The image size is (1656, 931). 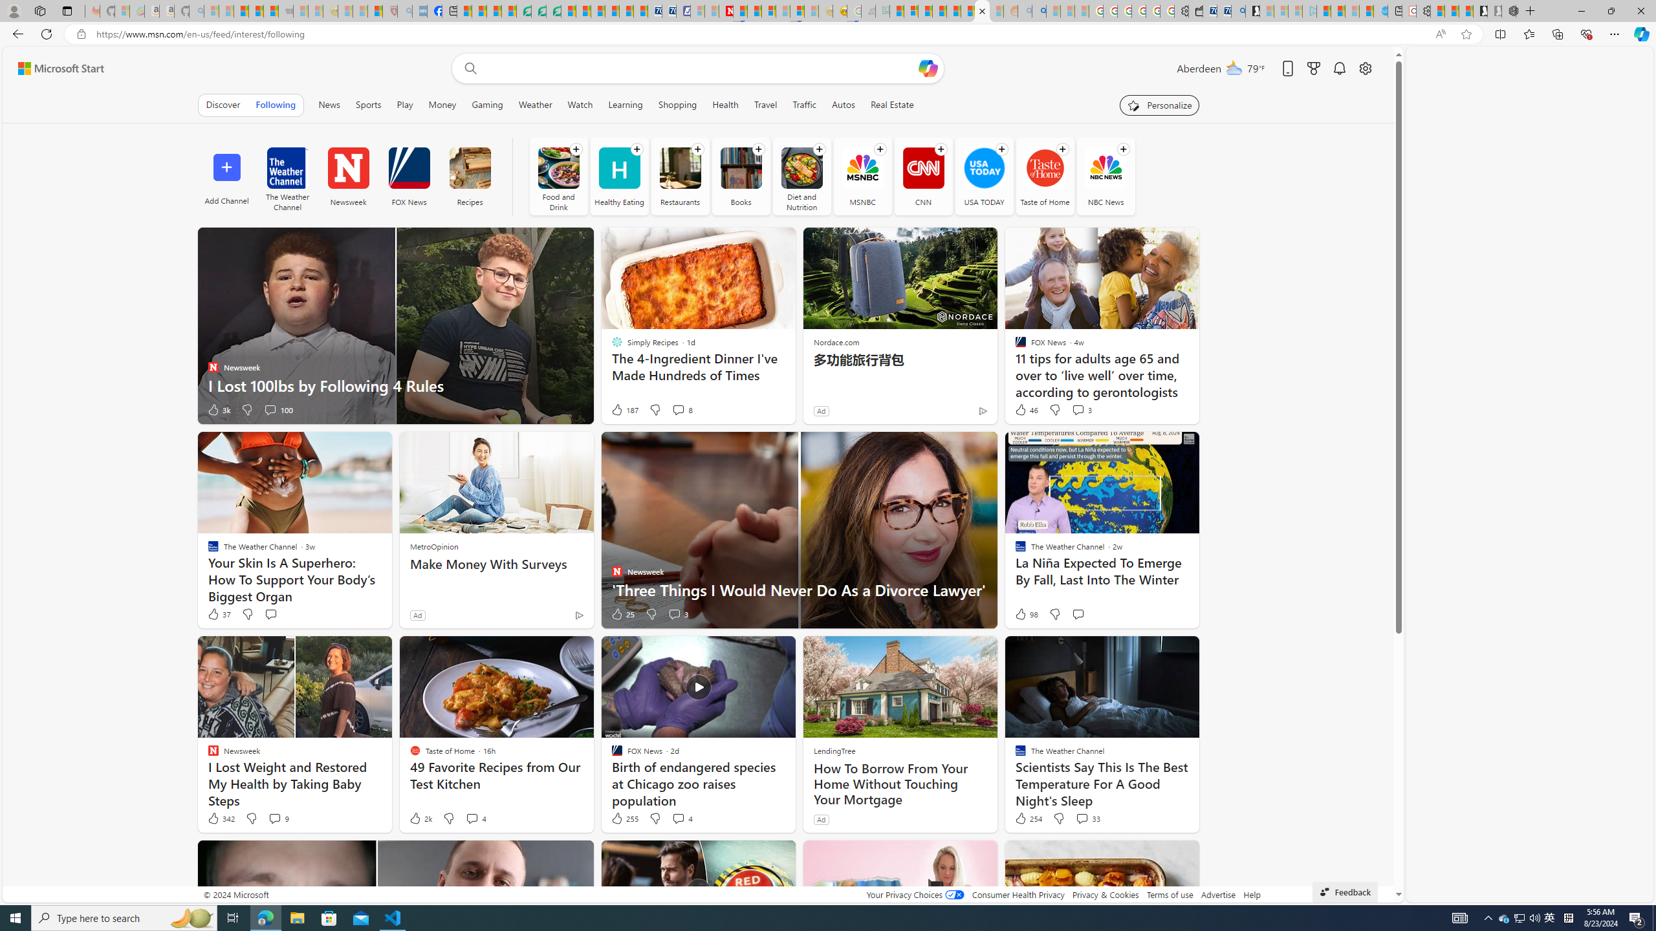 I want to click on USA TODAY, so click(x=984, y=168).